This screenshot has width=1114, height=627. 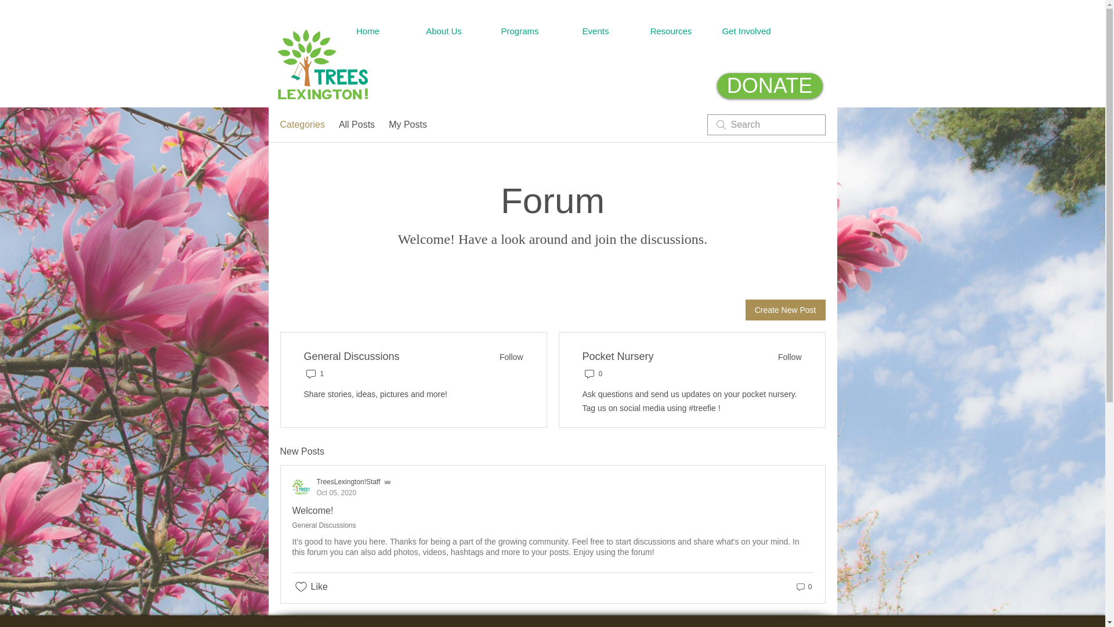 I want to click on DONATE, so click(x=342, y=487).